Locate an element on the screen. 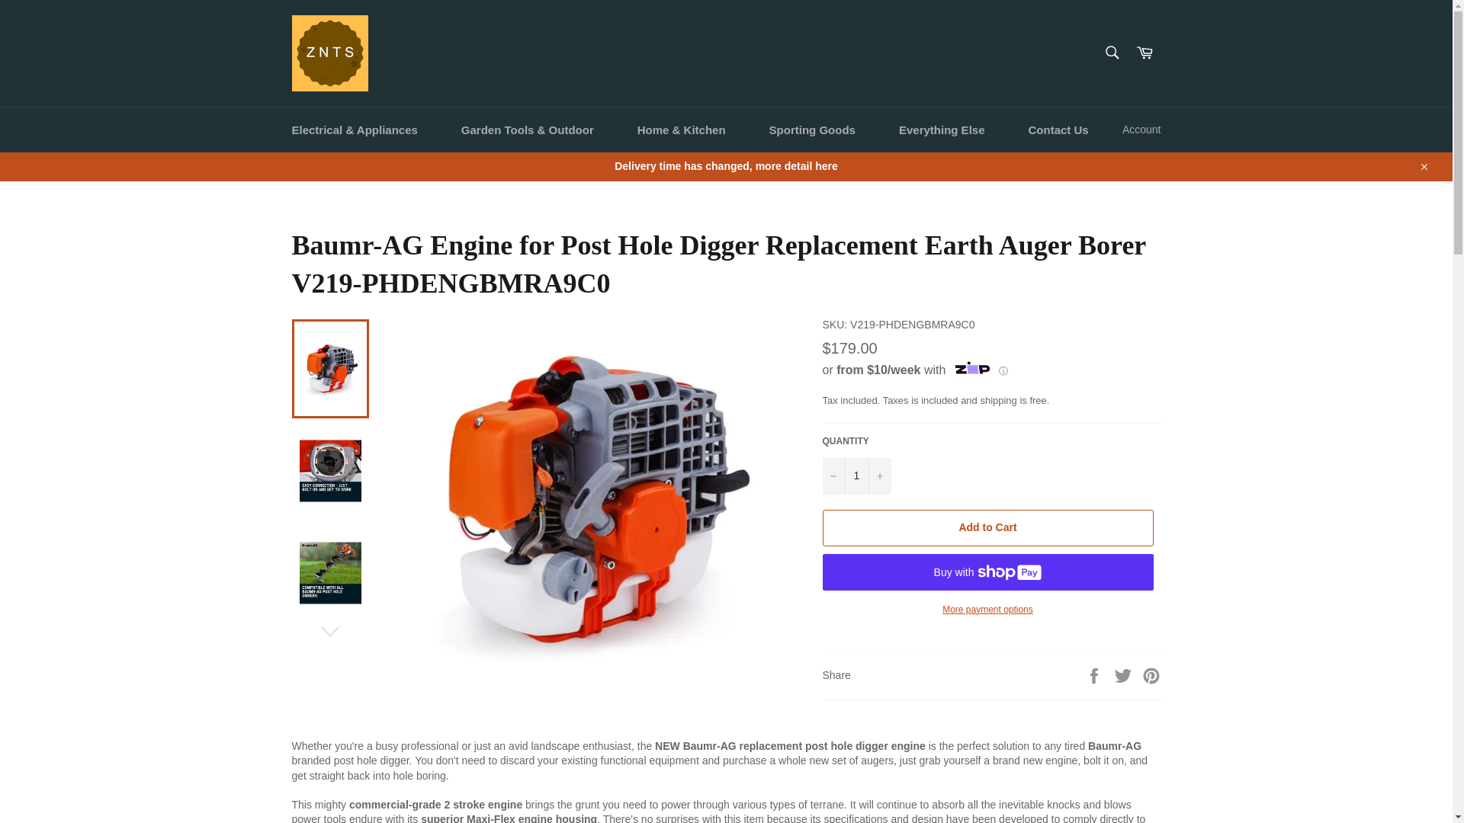 This screenshot has height=823, width=1464. 1 is located at coordinates (856, 476).